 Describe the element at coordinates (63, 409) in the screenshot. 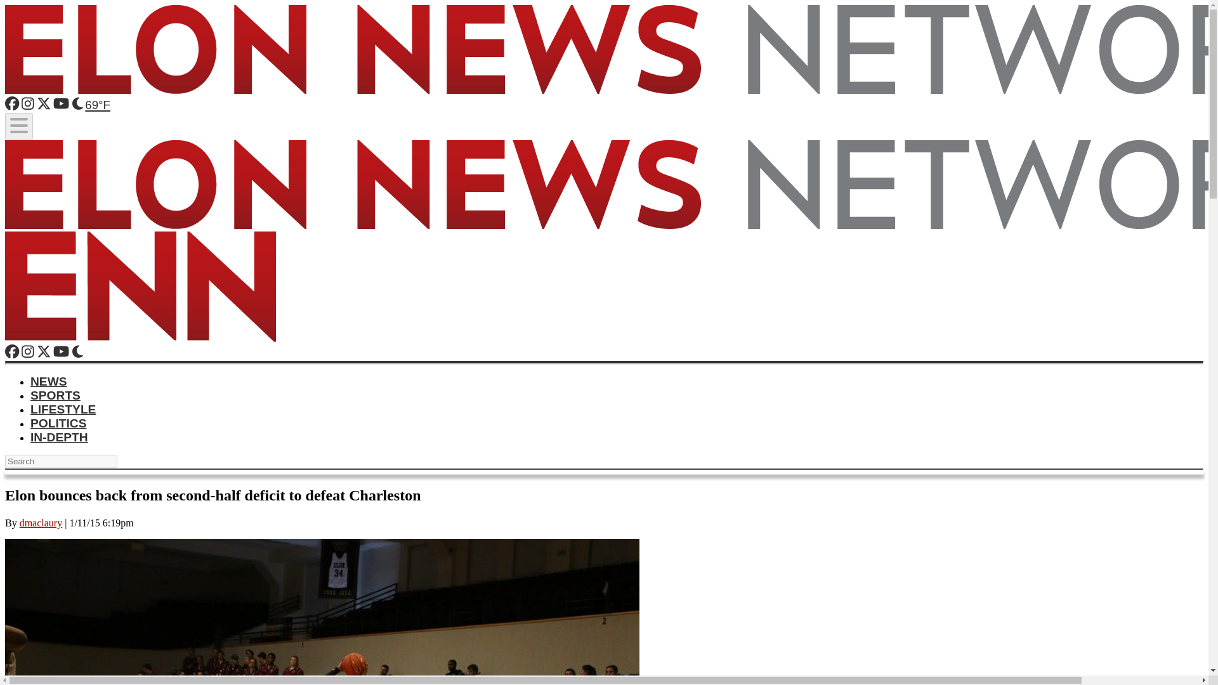

I see `LIFESTYLE` at that location.